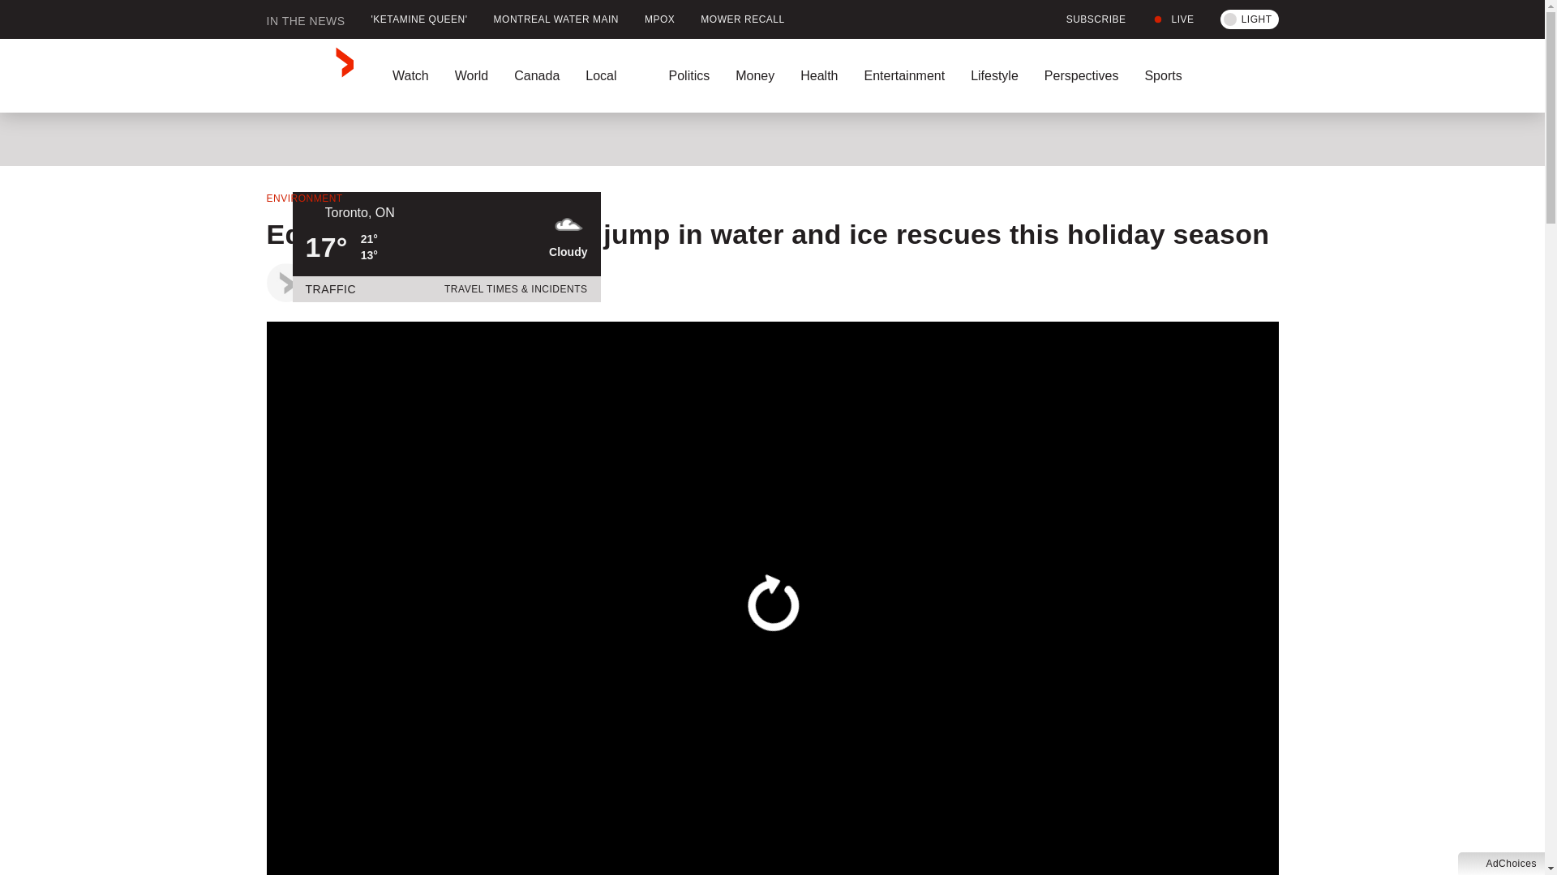 This screenshot has width=1557, height=875. What do you see at coordinates (743, 19) in the screenshot?
I see `MOWER RECALL` at bounding box center [743, 19].